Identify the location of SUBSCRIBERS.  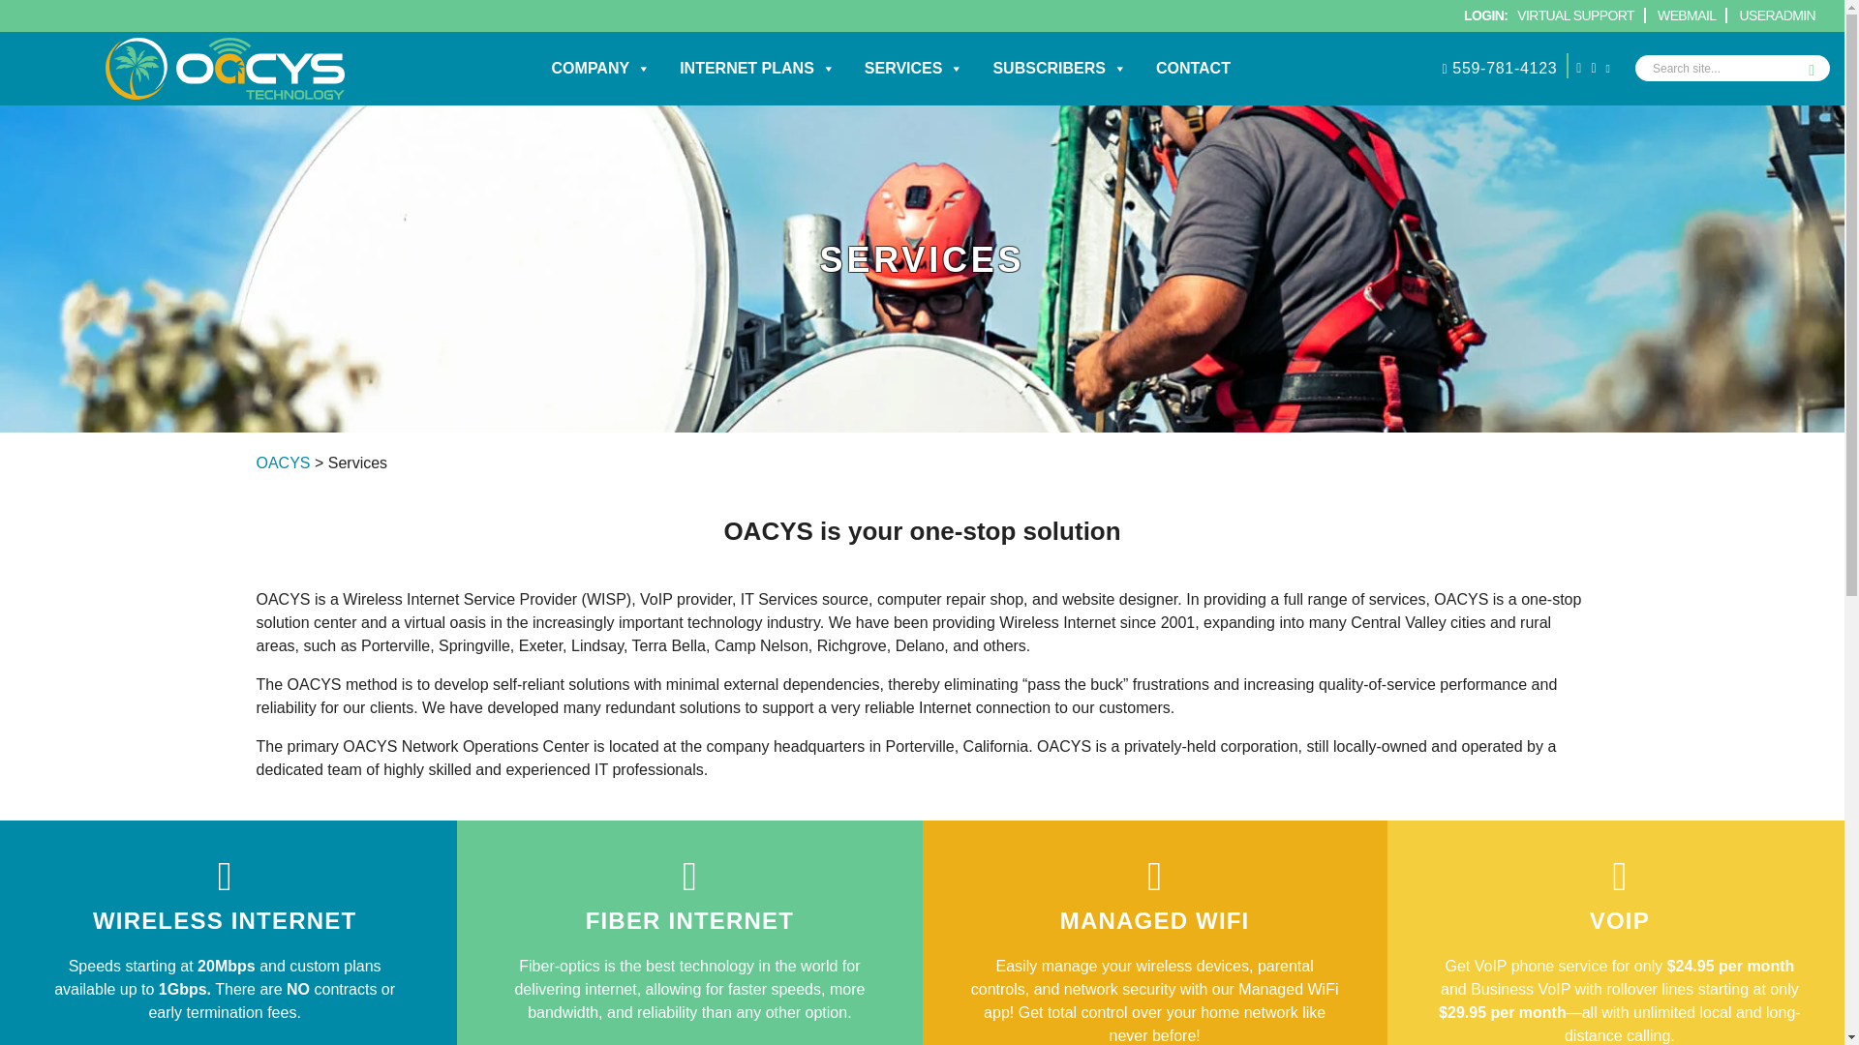
(1059, 69).